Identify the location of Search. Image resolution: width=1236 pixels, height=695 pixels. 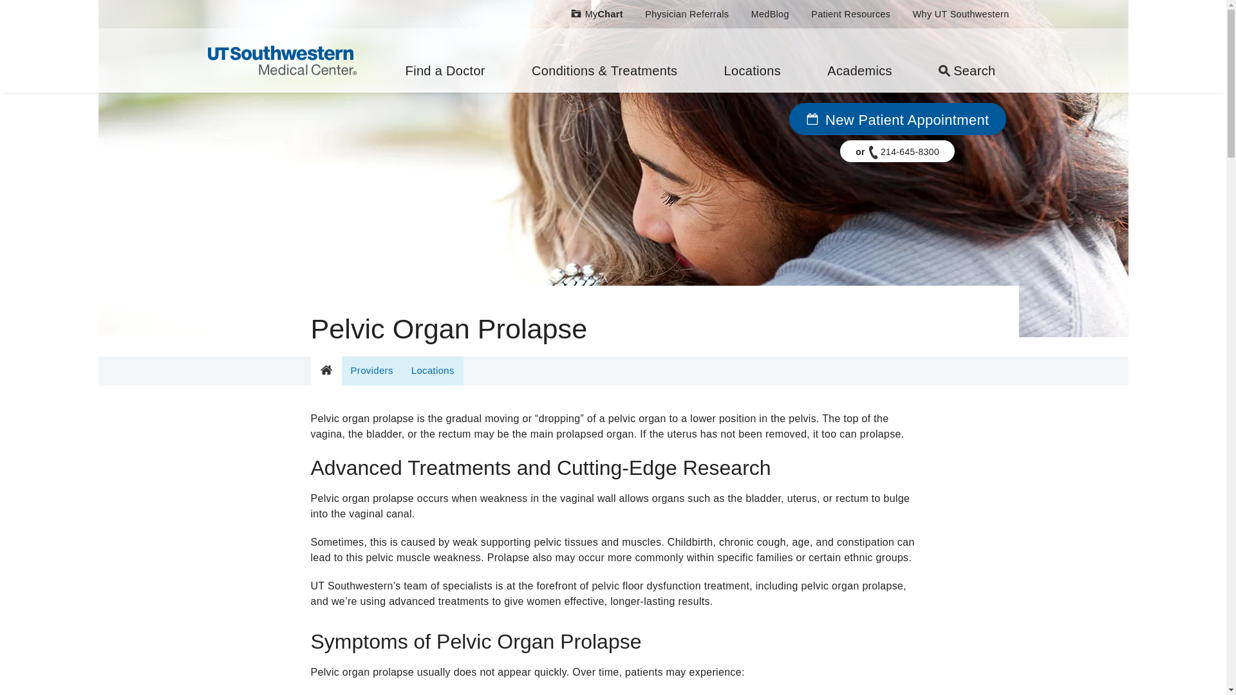
(967, 60).